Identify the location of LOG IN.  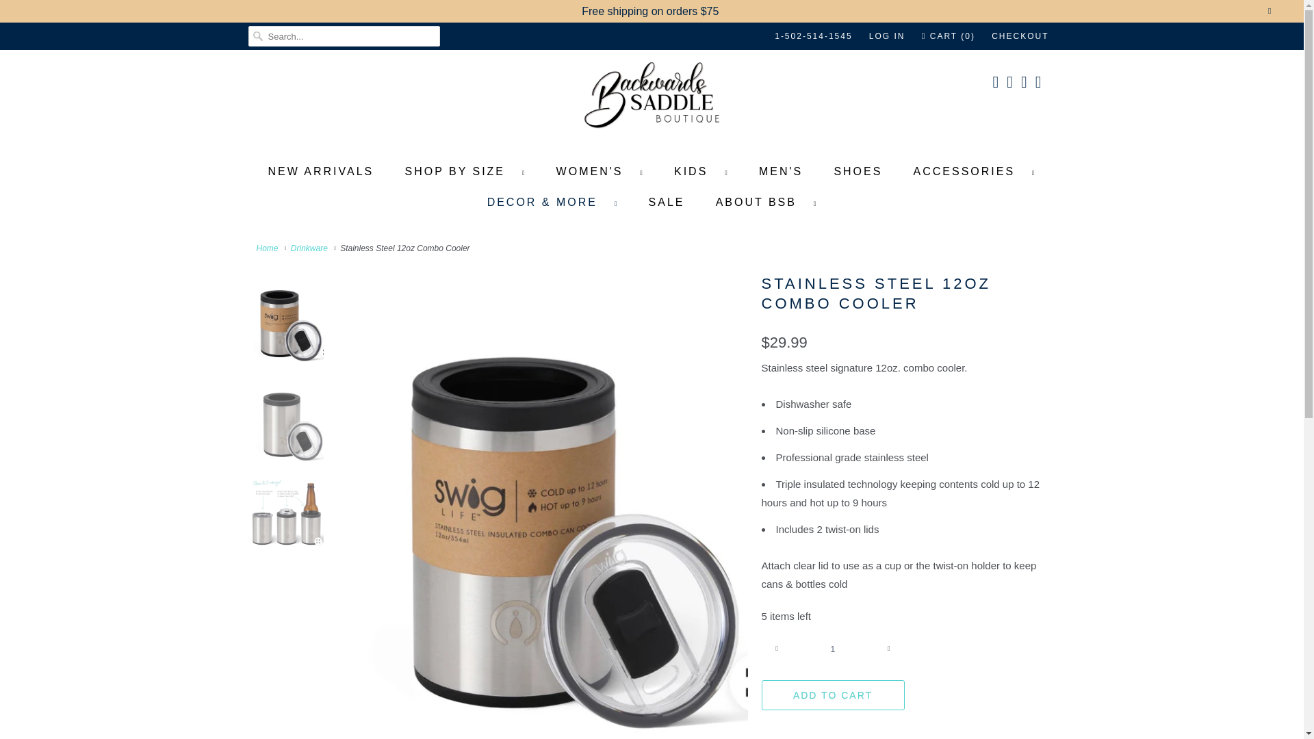
(887, 36).